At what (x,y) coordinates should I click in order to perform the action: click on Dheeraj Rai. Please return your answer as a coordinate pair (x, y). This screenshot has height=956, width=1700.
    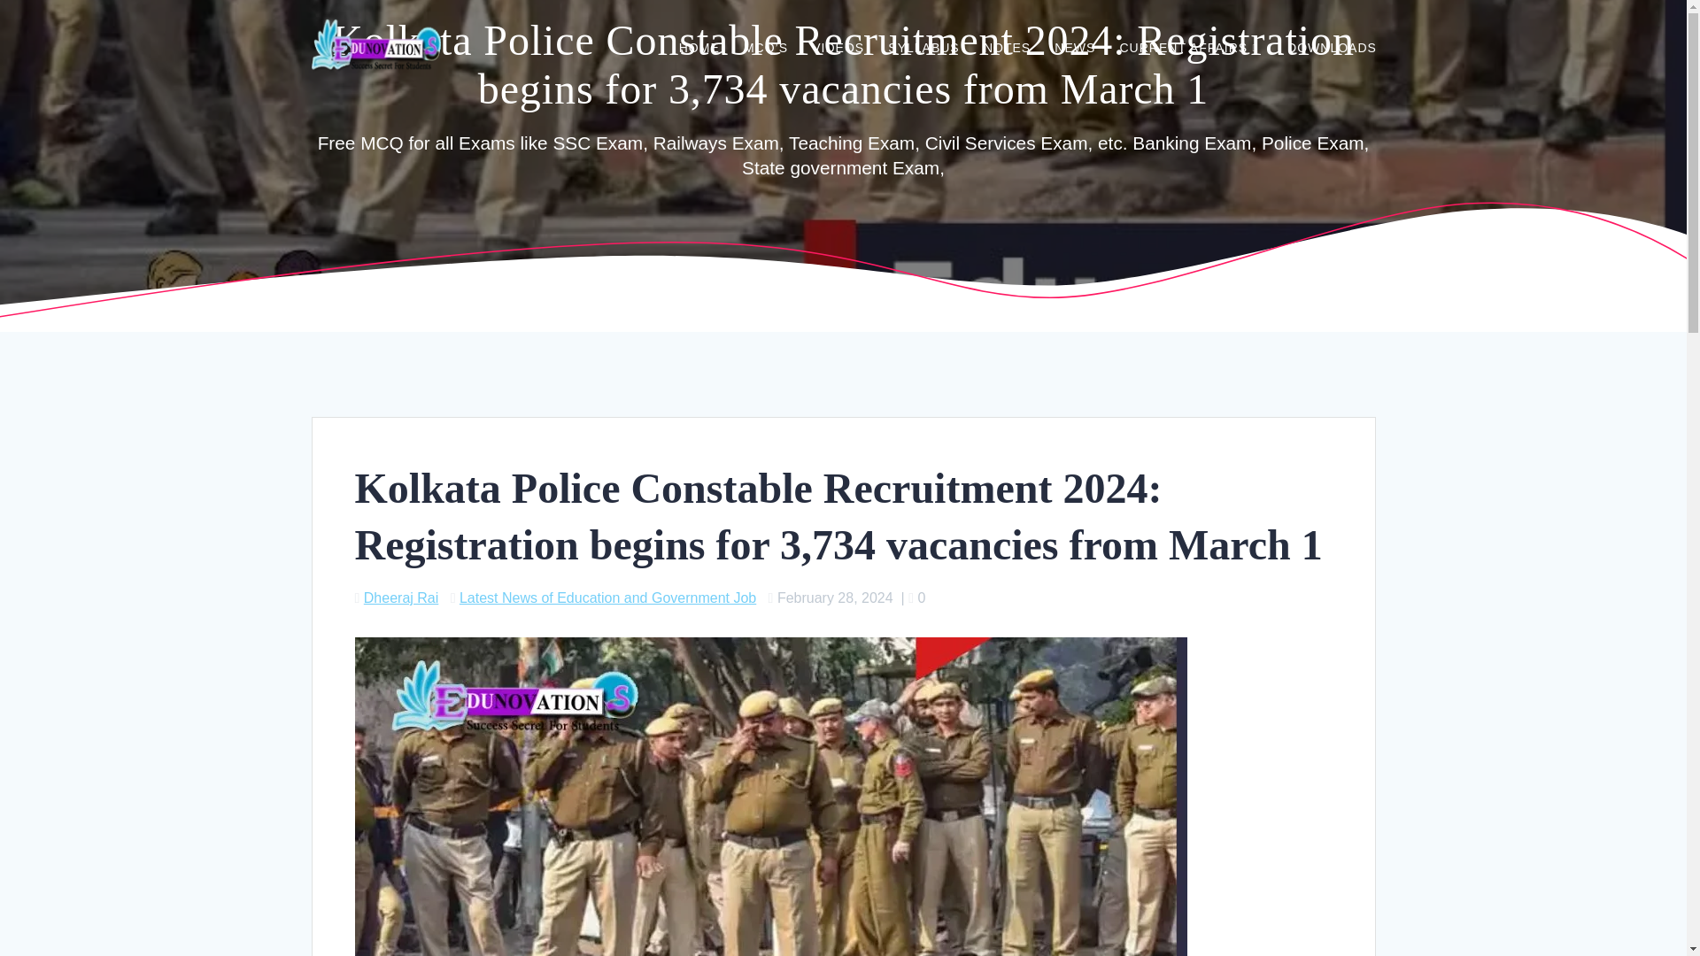
    Looking at the image, I should click on (400, 597).